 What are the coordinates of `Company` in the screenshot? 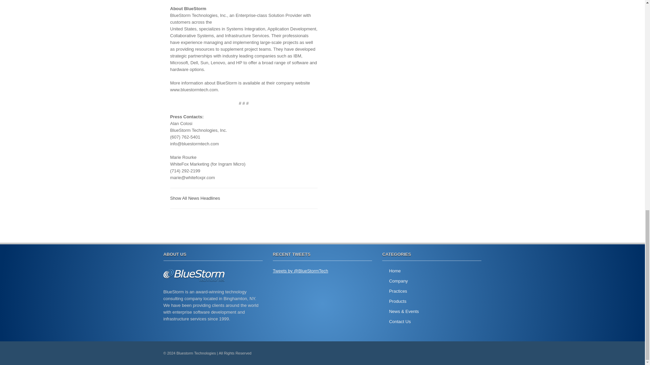 It's located at (398, 281).